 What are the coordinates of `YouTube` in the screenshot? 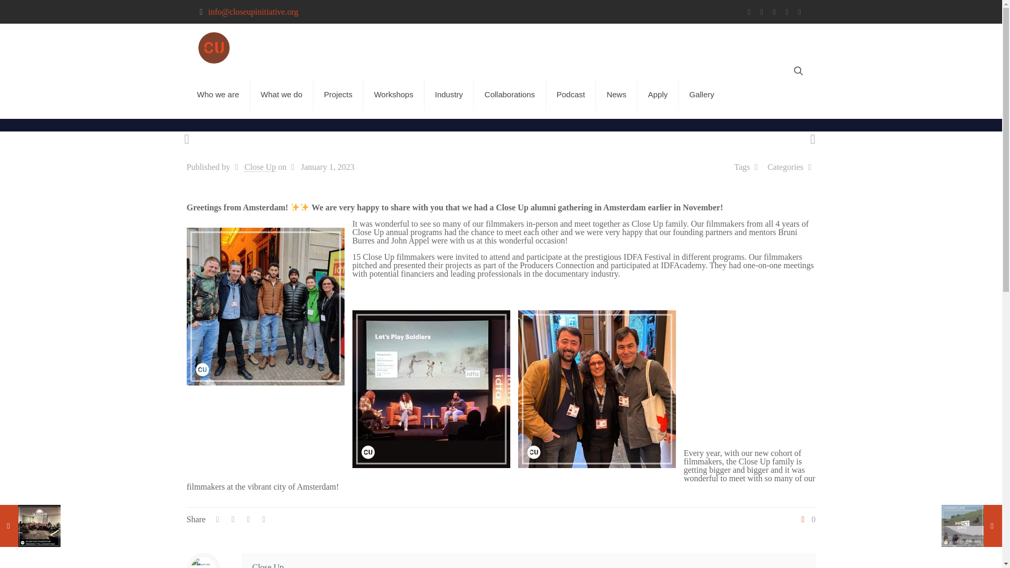 It's located at (774, 12).